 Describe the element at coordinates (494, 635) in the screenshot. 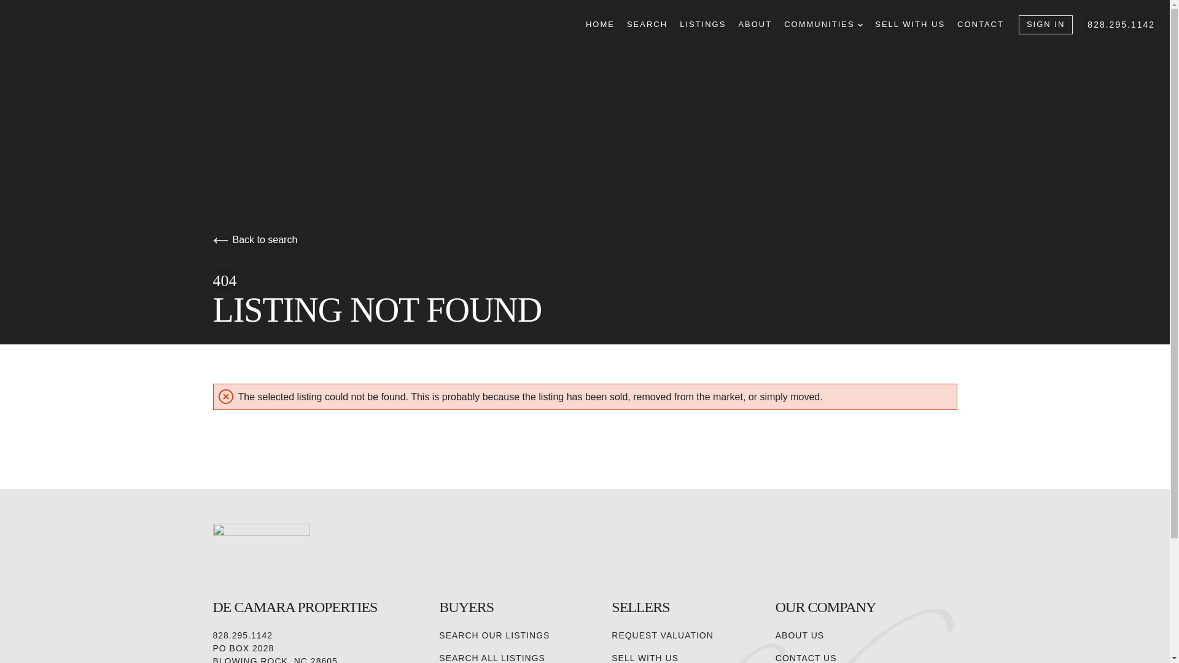

I see `SEARCH OUR LISTINGS` at that location.